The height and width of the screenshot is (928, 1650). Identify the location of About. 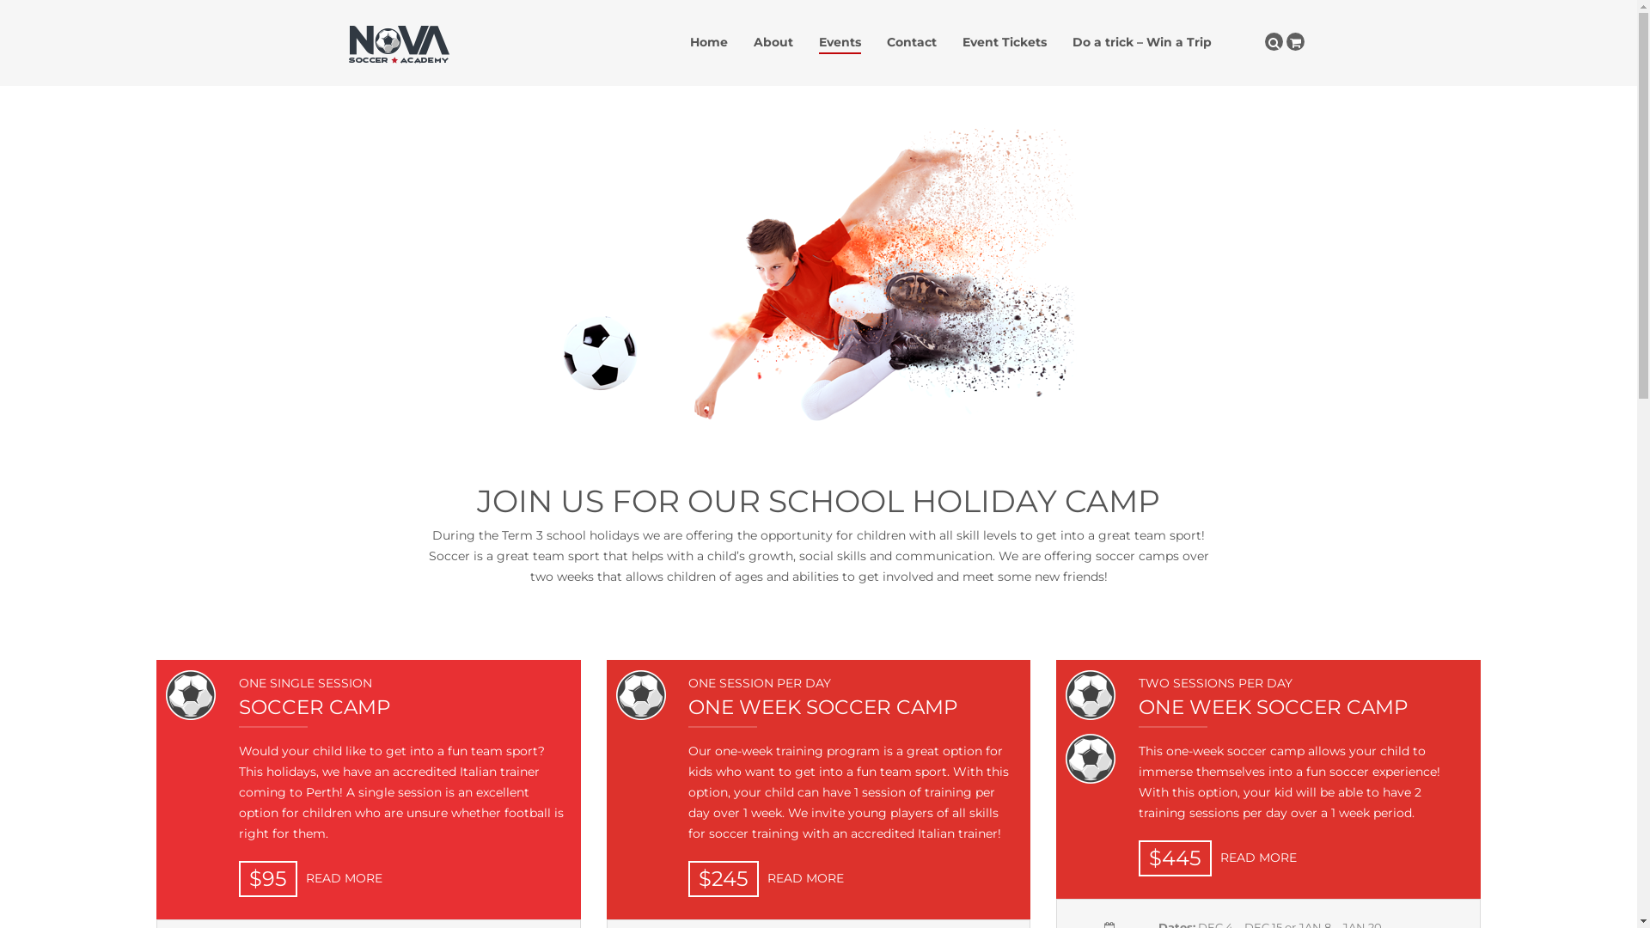
(773, 42).